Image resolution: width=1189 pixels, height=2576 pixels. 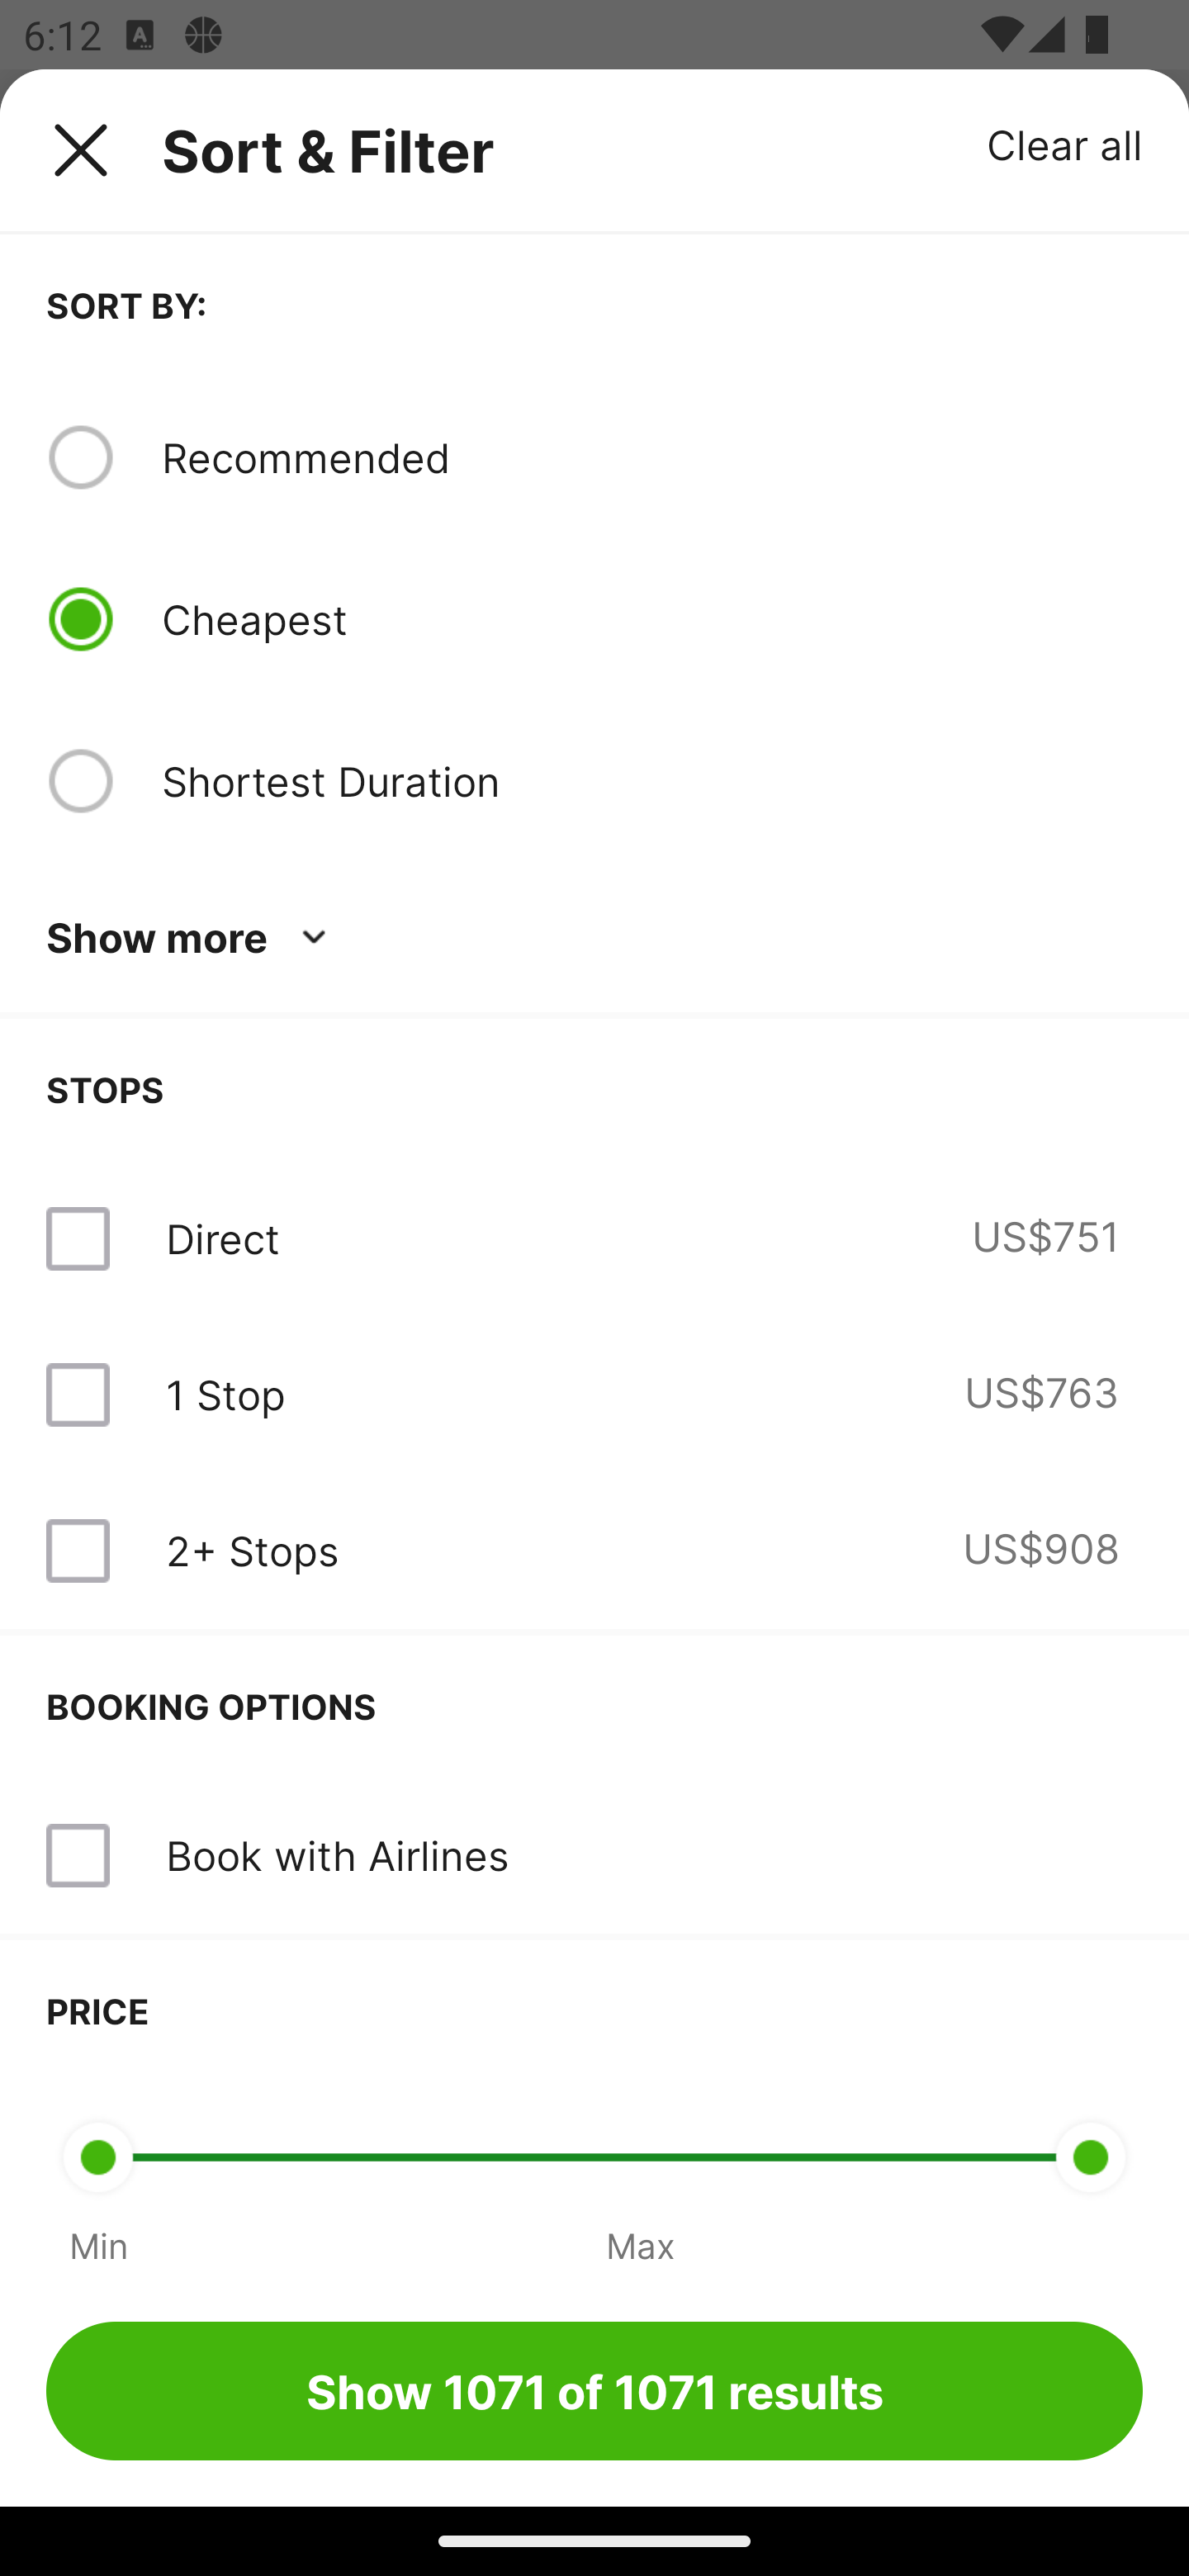 What do you see at coordinates (222, 1238) in the screenshot?
I see `Direct` at bounding box center [222, 1238].